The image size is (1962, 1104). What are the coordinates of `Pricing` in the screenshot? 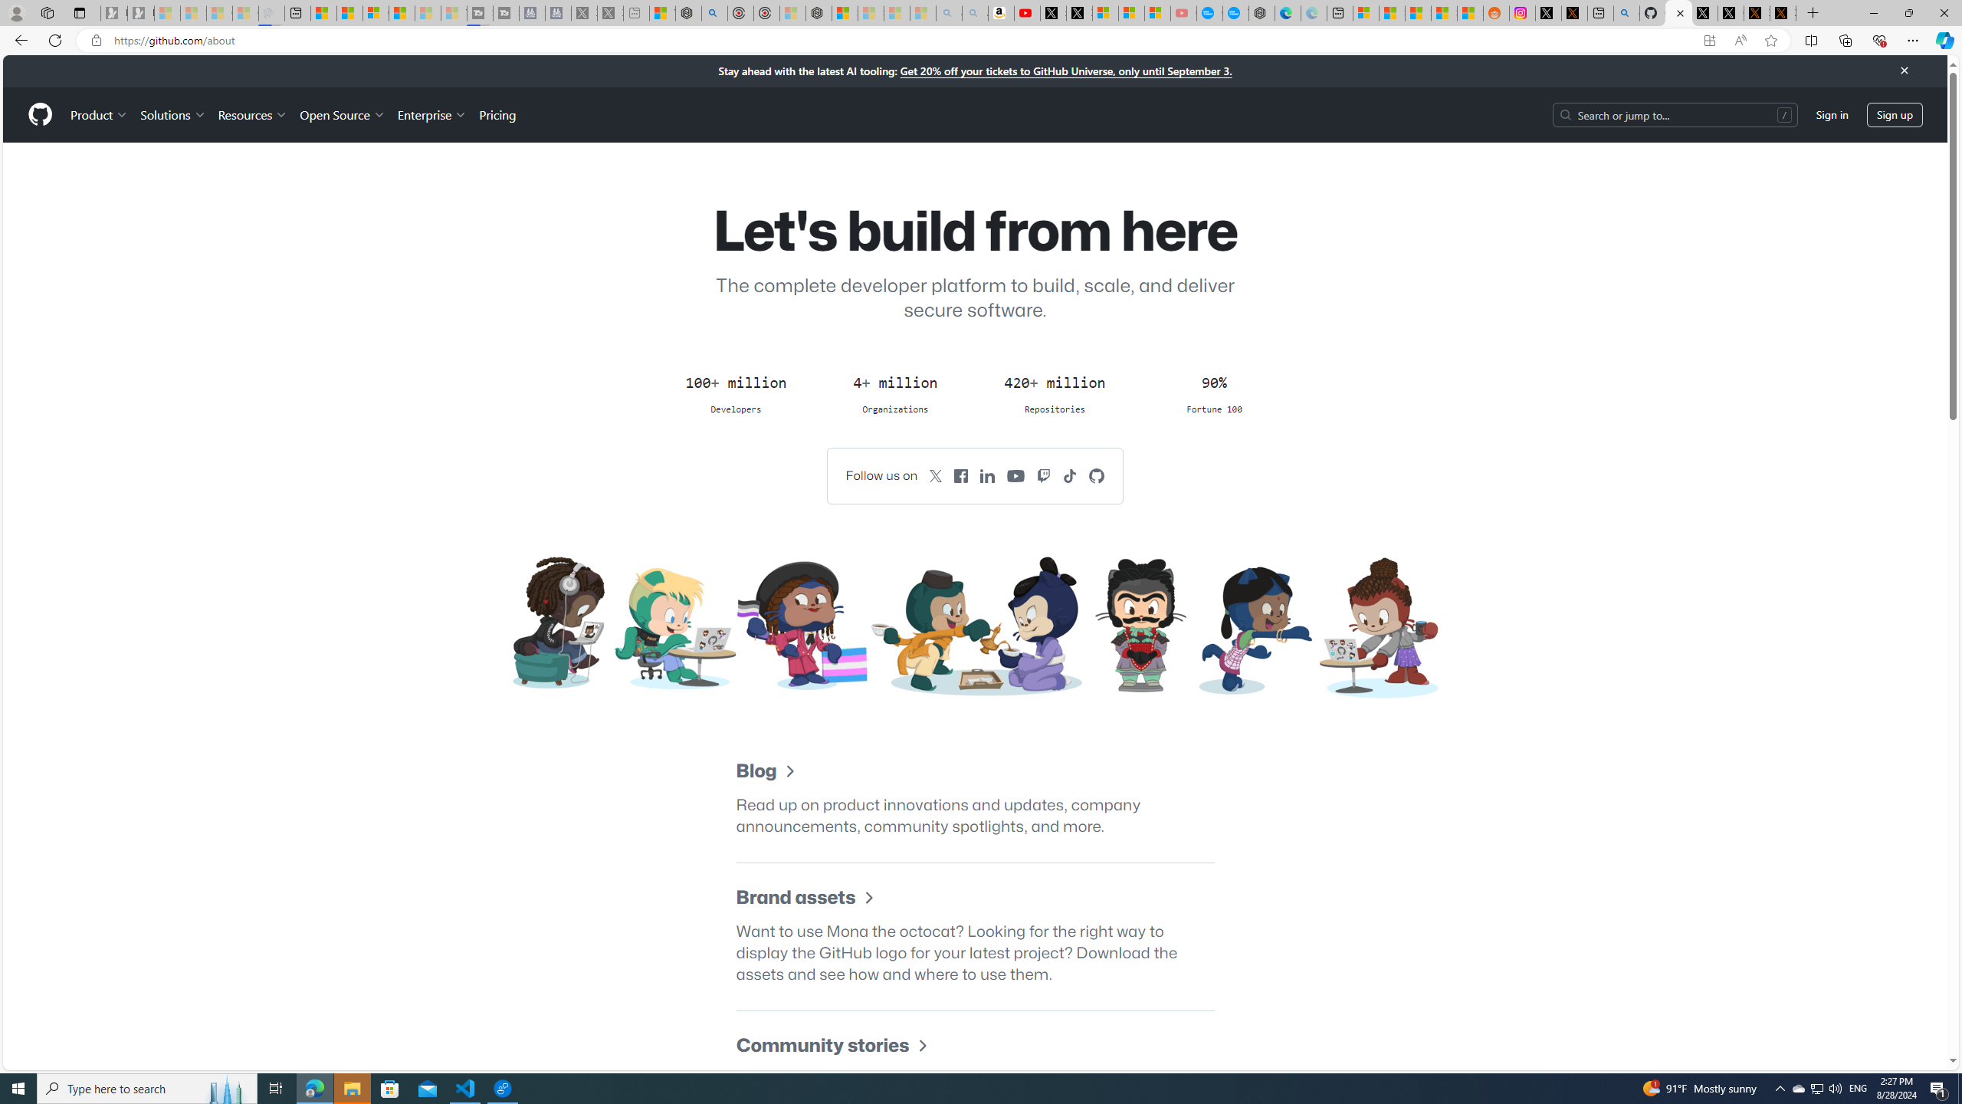 It's located at (497, 114).